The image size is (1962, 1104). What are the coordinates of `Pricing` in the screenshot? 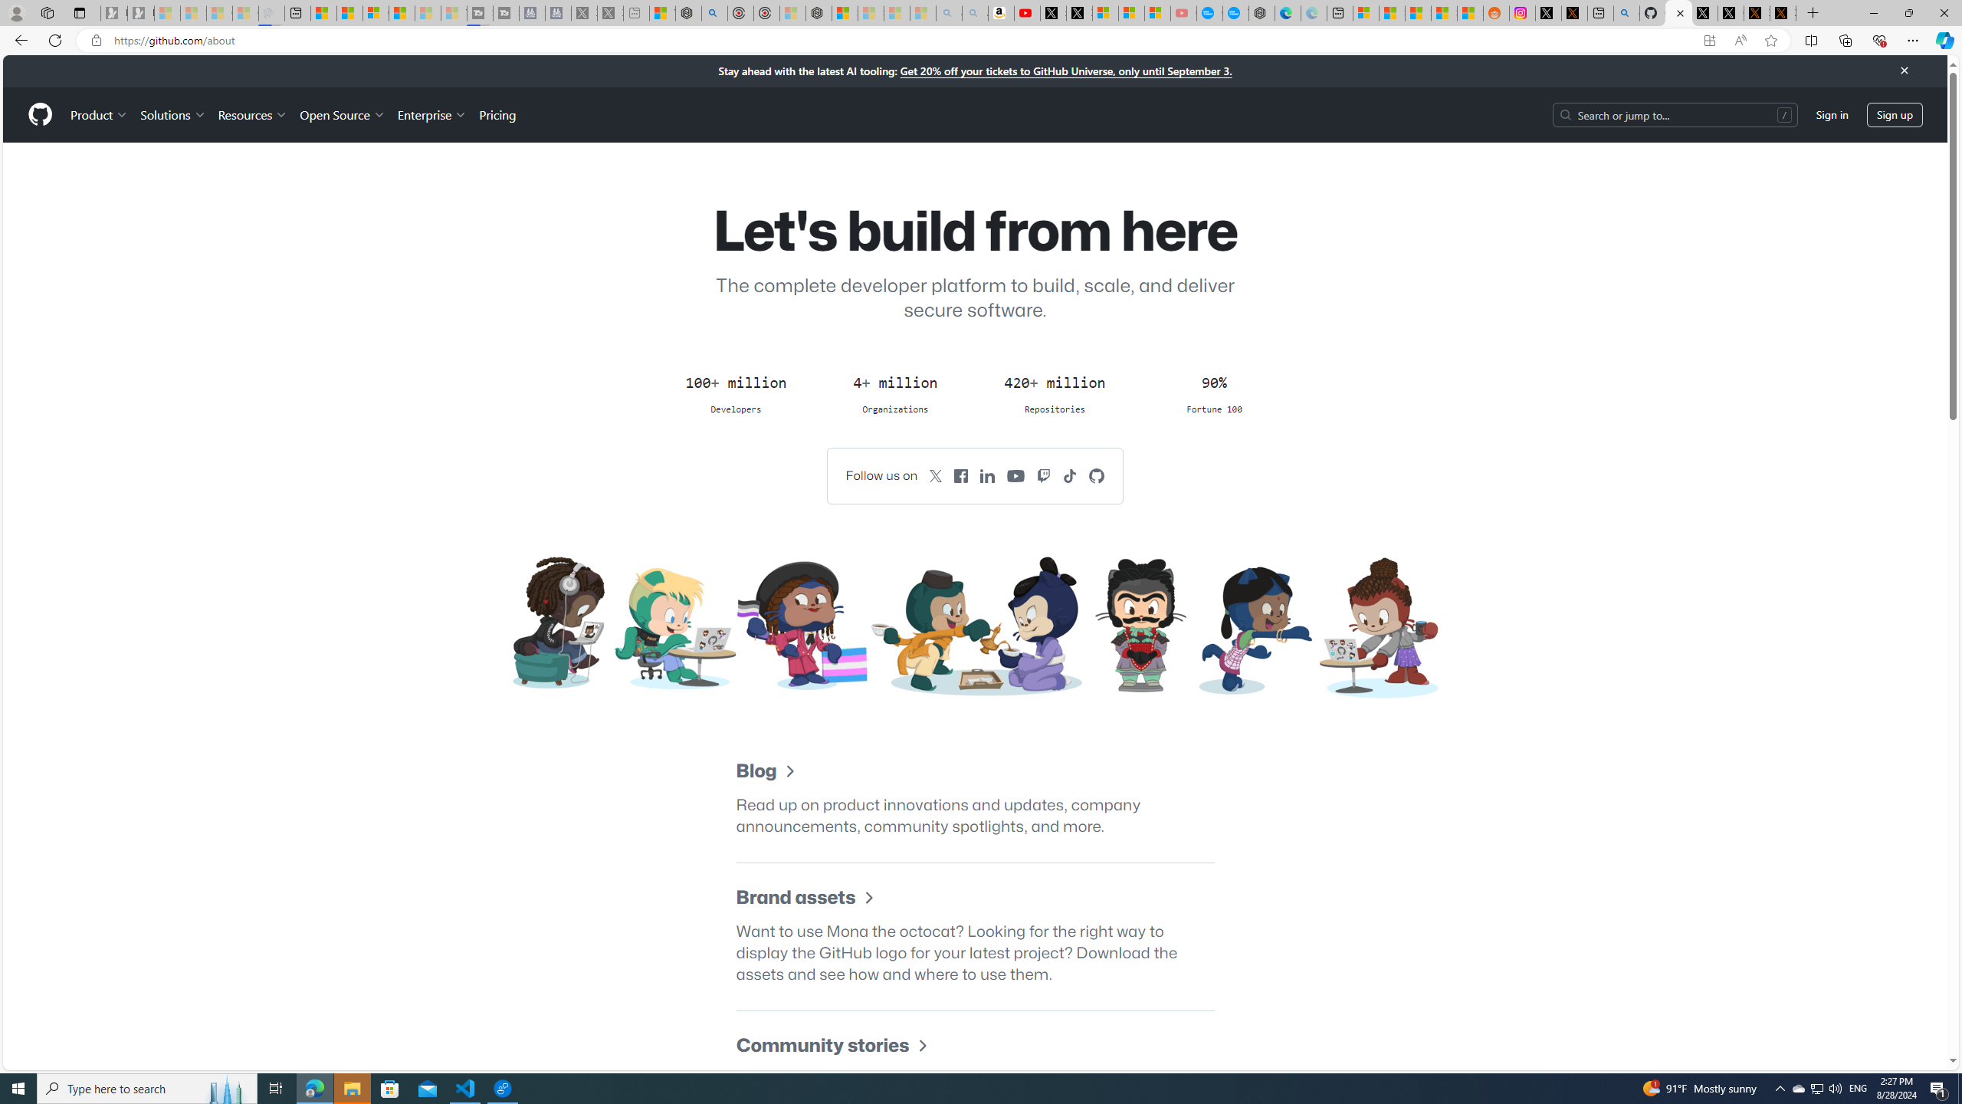 It's located at (497, 114).